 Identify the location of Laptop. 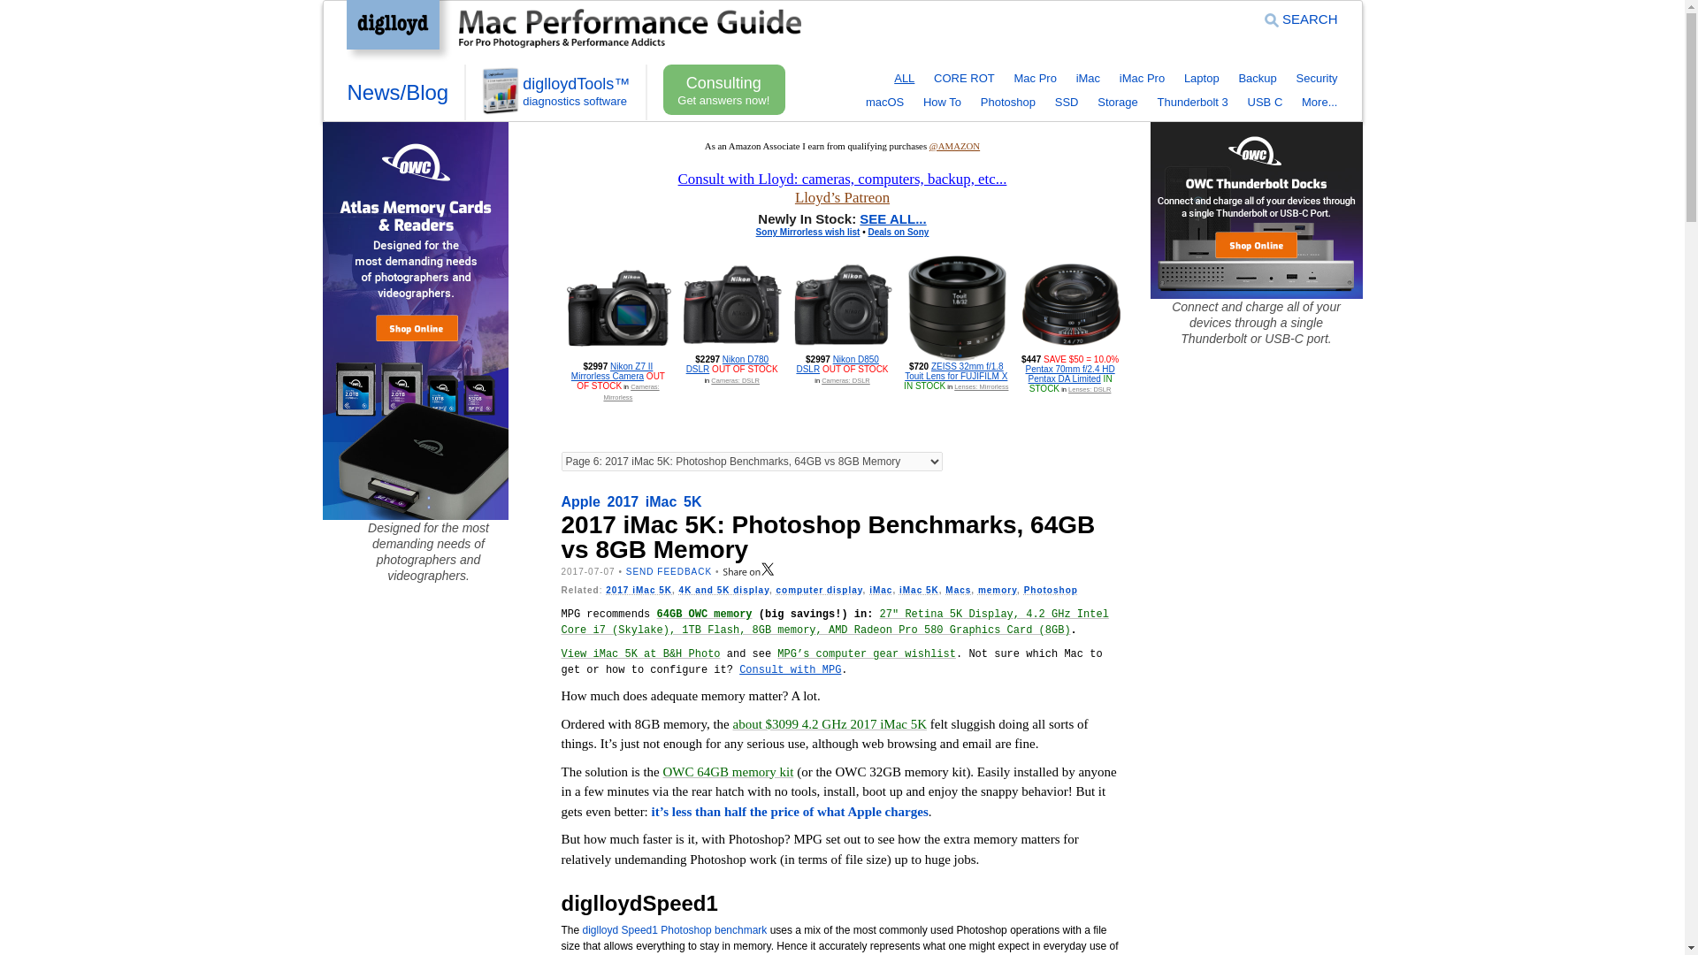
(1201, 78).